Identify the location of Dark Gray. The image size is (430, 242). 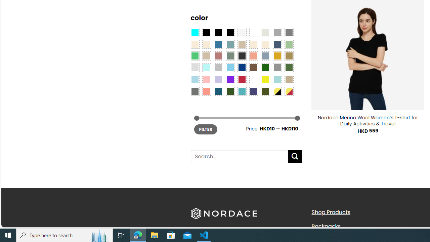
(277, 32).